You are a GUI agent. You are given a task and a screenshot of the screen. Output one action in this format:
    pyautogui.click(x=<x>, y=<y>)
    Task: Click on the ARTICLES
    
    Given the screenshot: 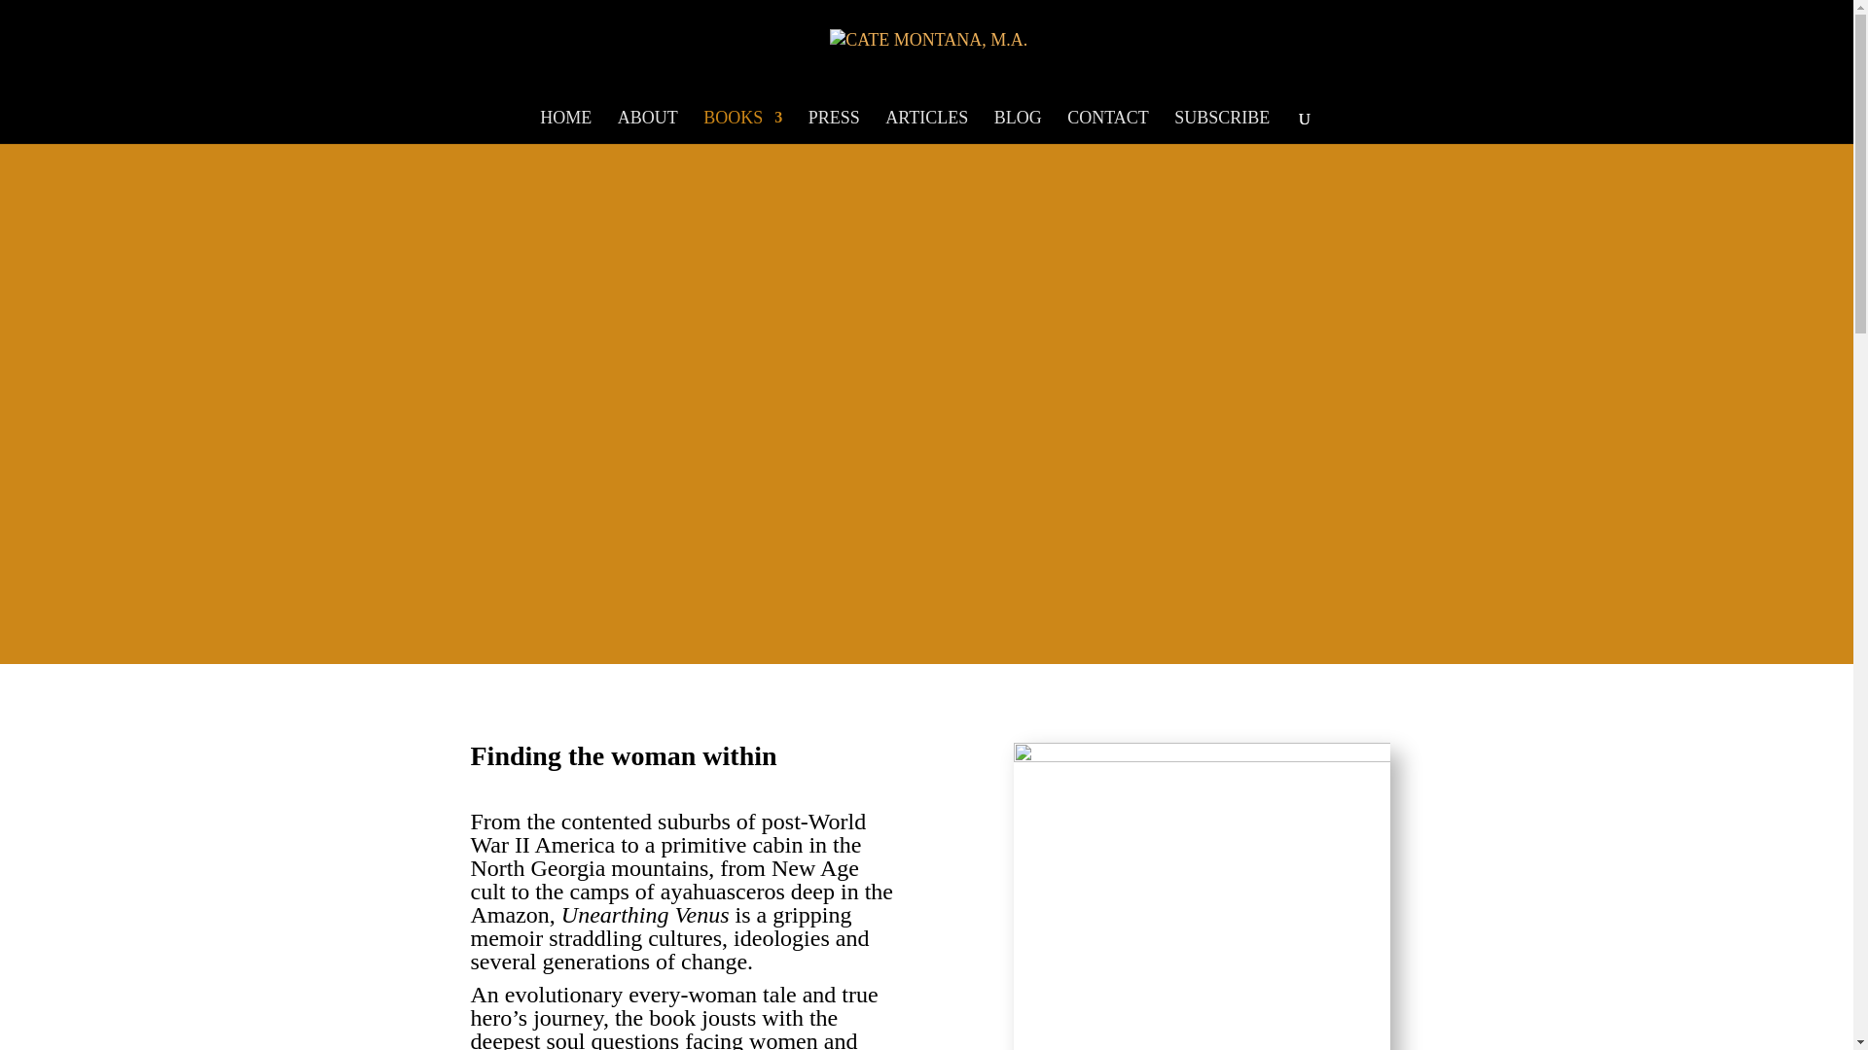 What is the action you would take?
    pyautogui.click(x=926, y=126)
    